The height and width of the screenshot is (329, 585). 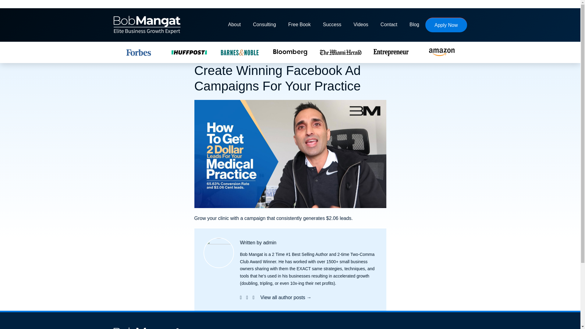 I want to click on View all author posts, so click(x=286, y=297).